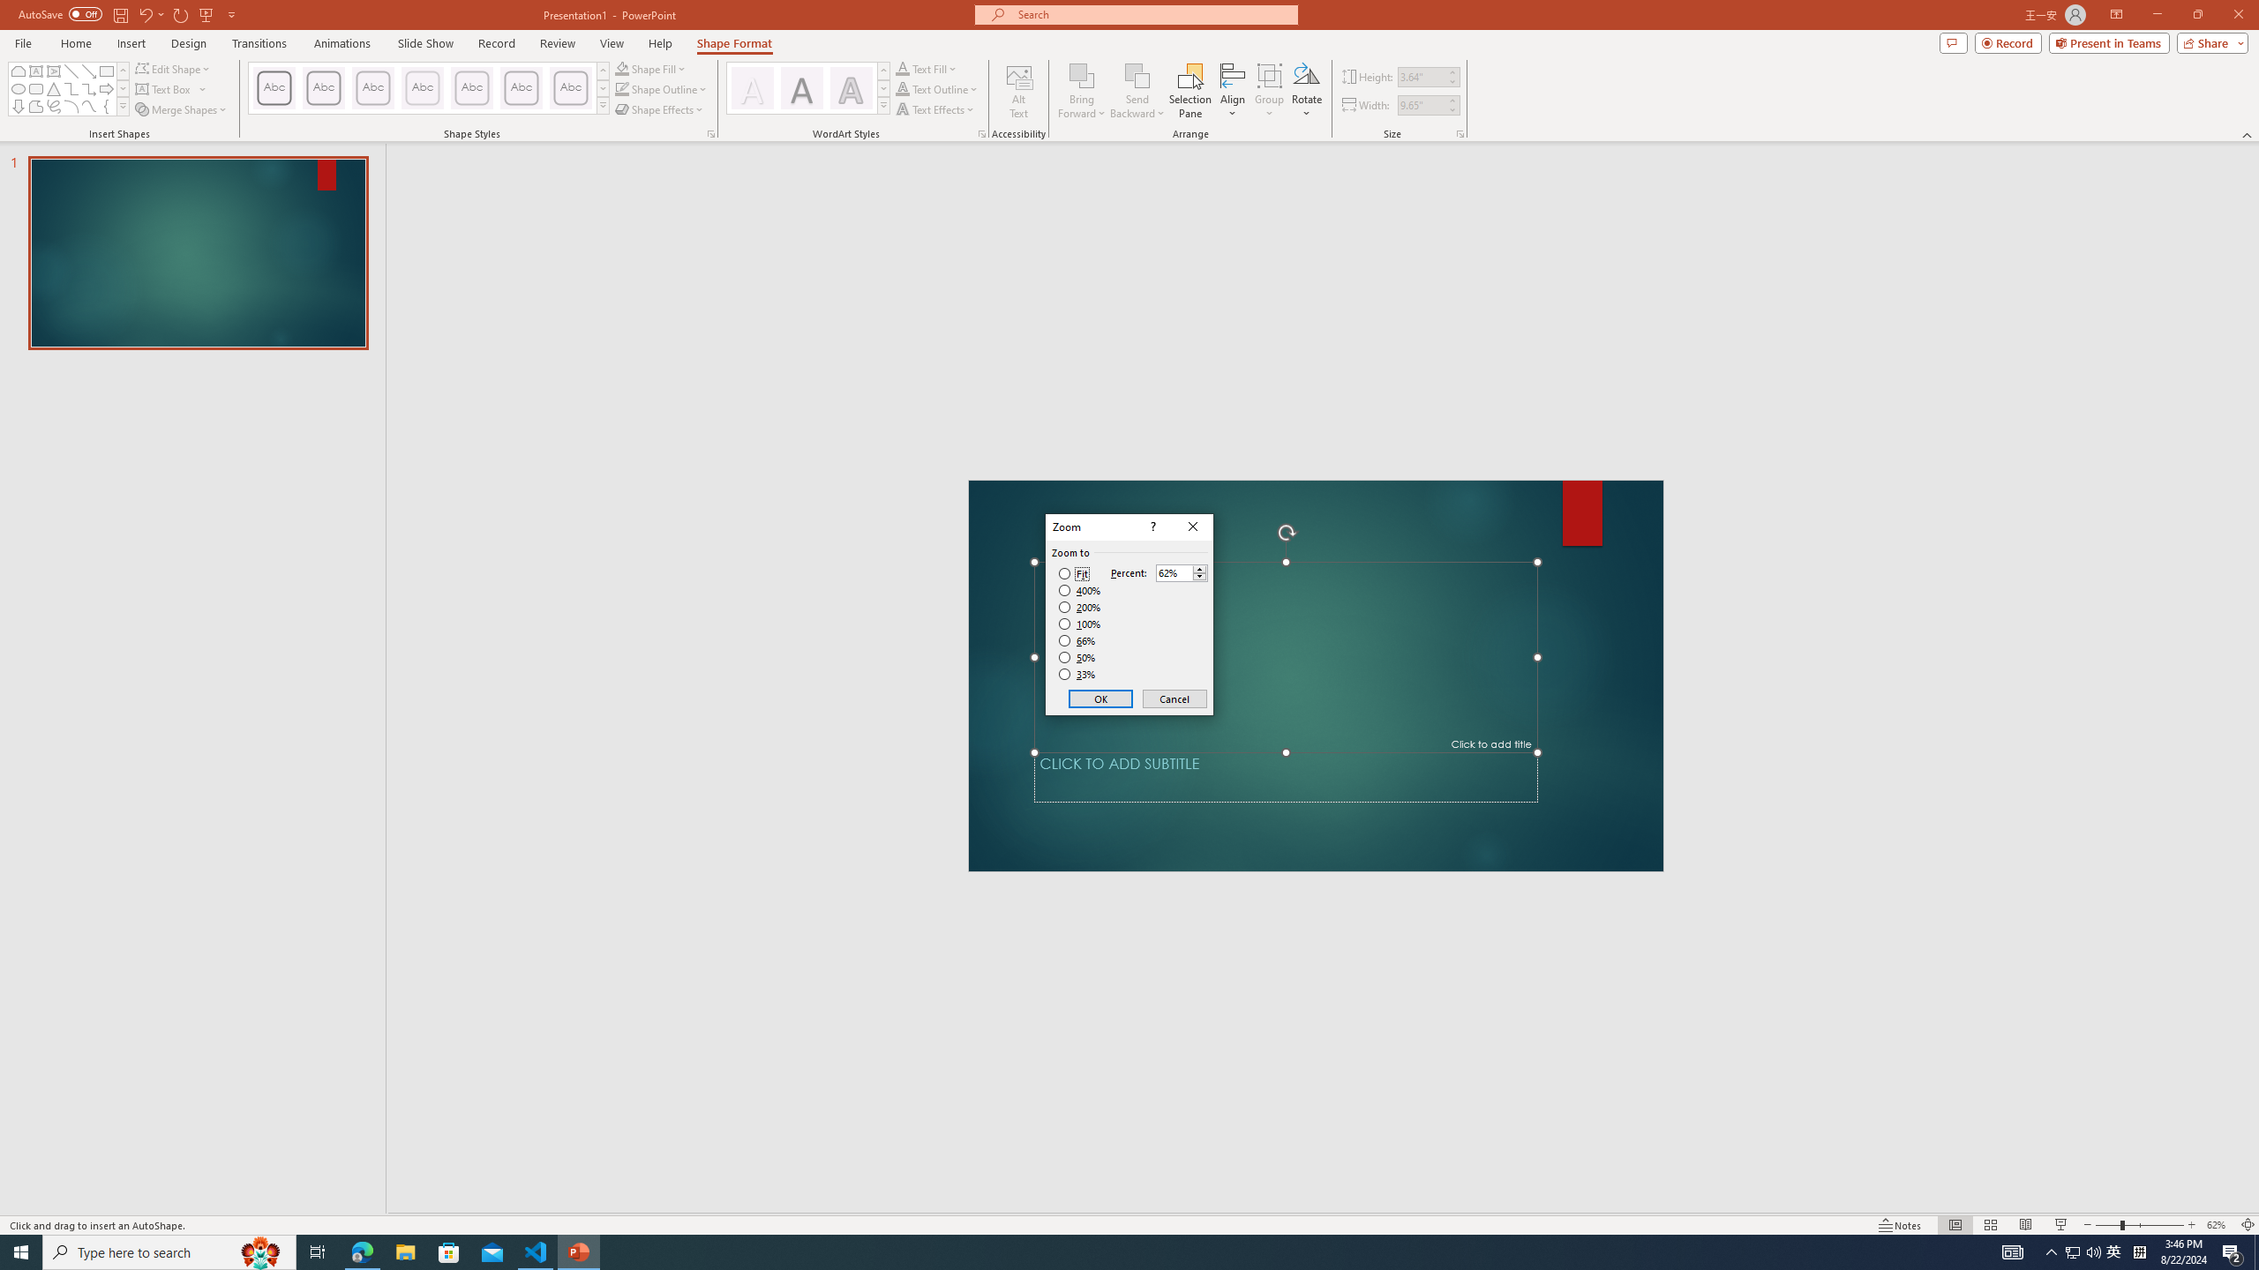  Describe the element at coordinates (175, 69) in the screenshot. I see `Edit Shape` at that location.